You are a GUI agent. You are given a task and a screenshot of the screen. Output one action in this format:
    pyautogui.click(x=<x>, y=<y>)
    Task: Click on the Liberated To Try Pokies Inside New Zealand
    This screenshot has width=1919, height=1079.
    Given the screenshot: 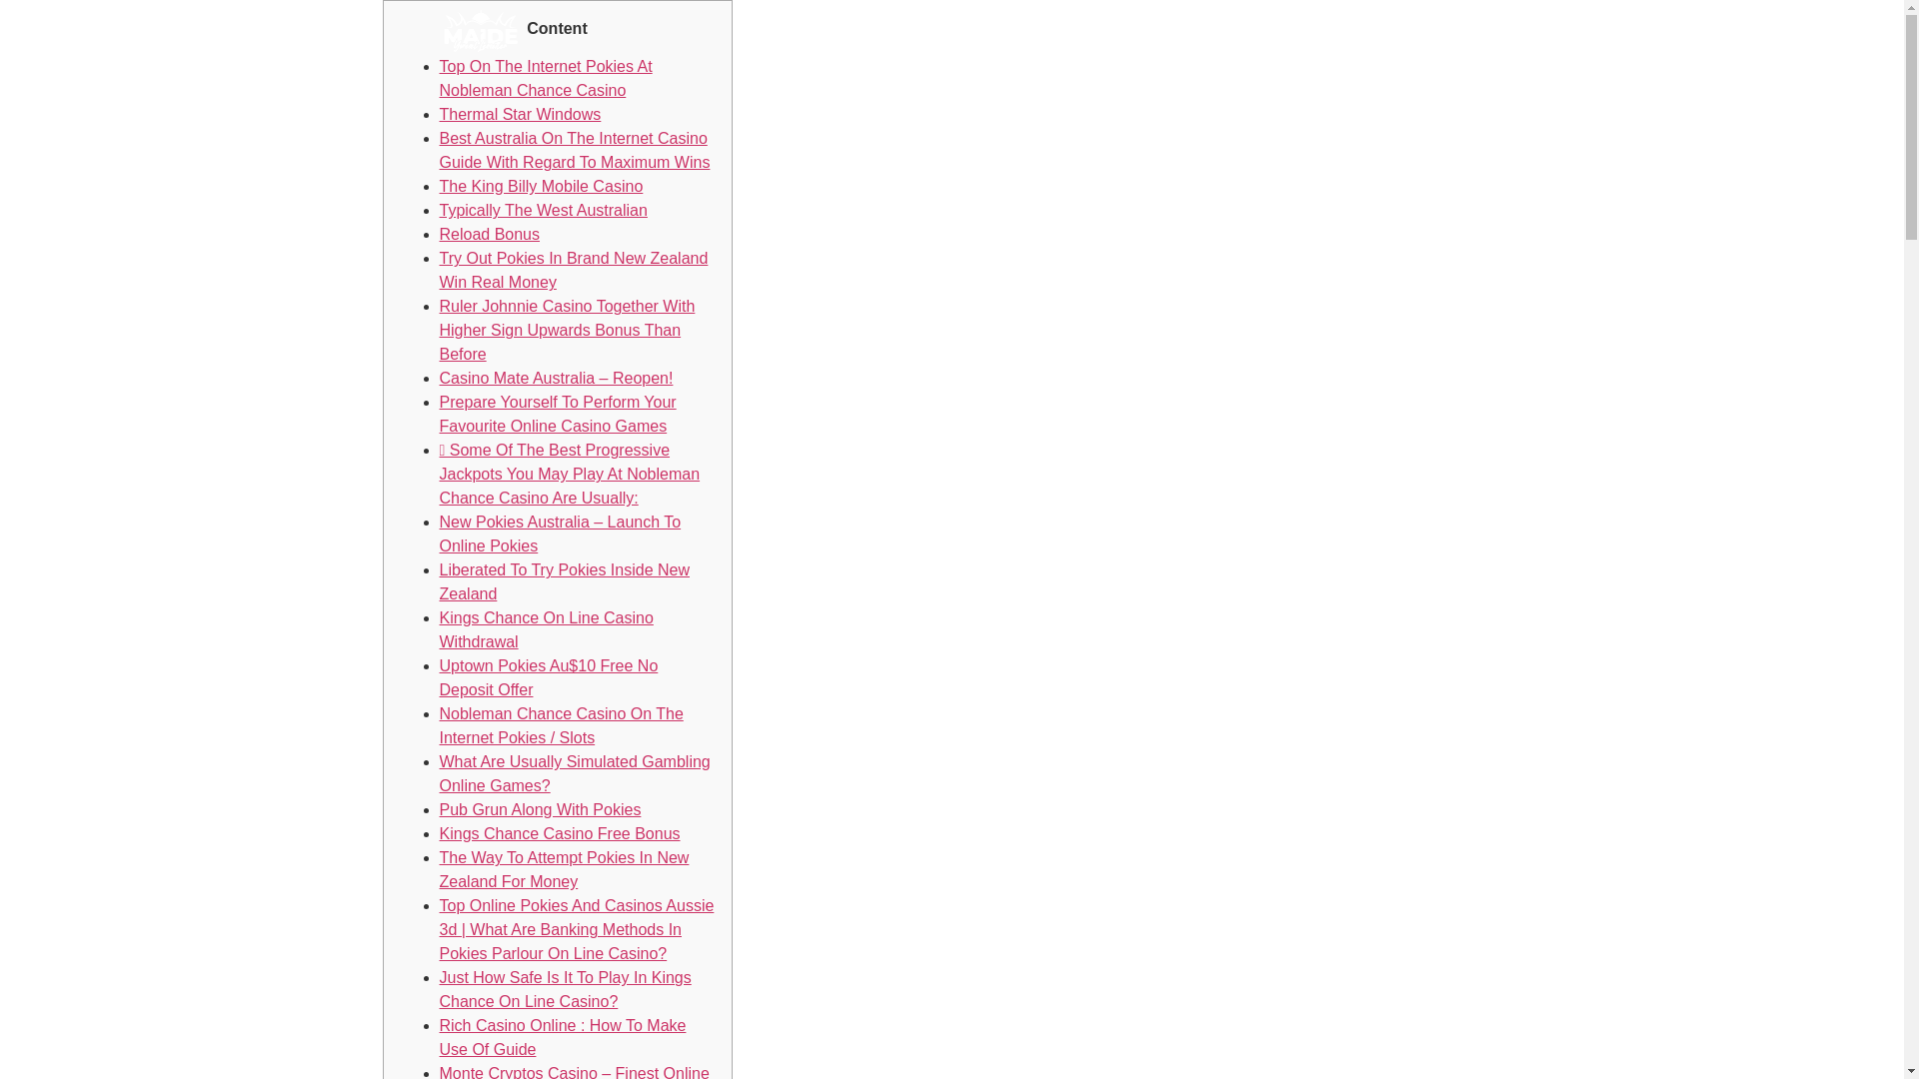 What is the action you would take?
    pyautogui.click(x=565, y=581)
    